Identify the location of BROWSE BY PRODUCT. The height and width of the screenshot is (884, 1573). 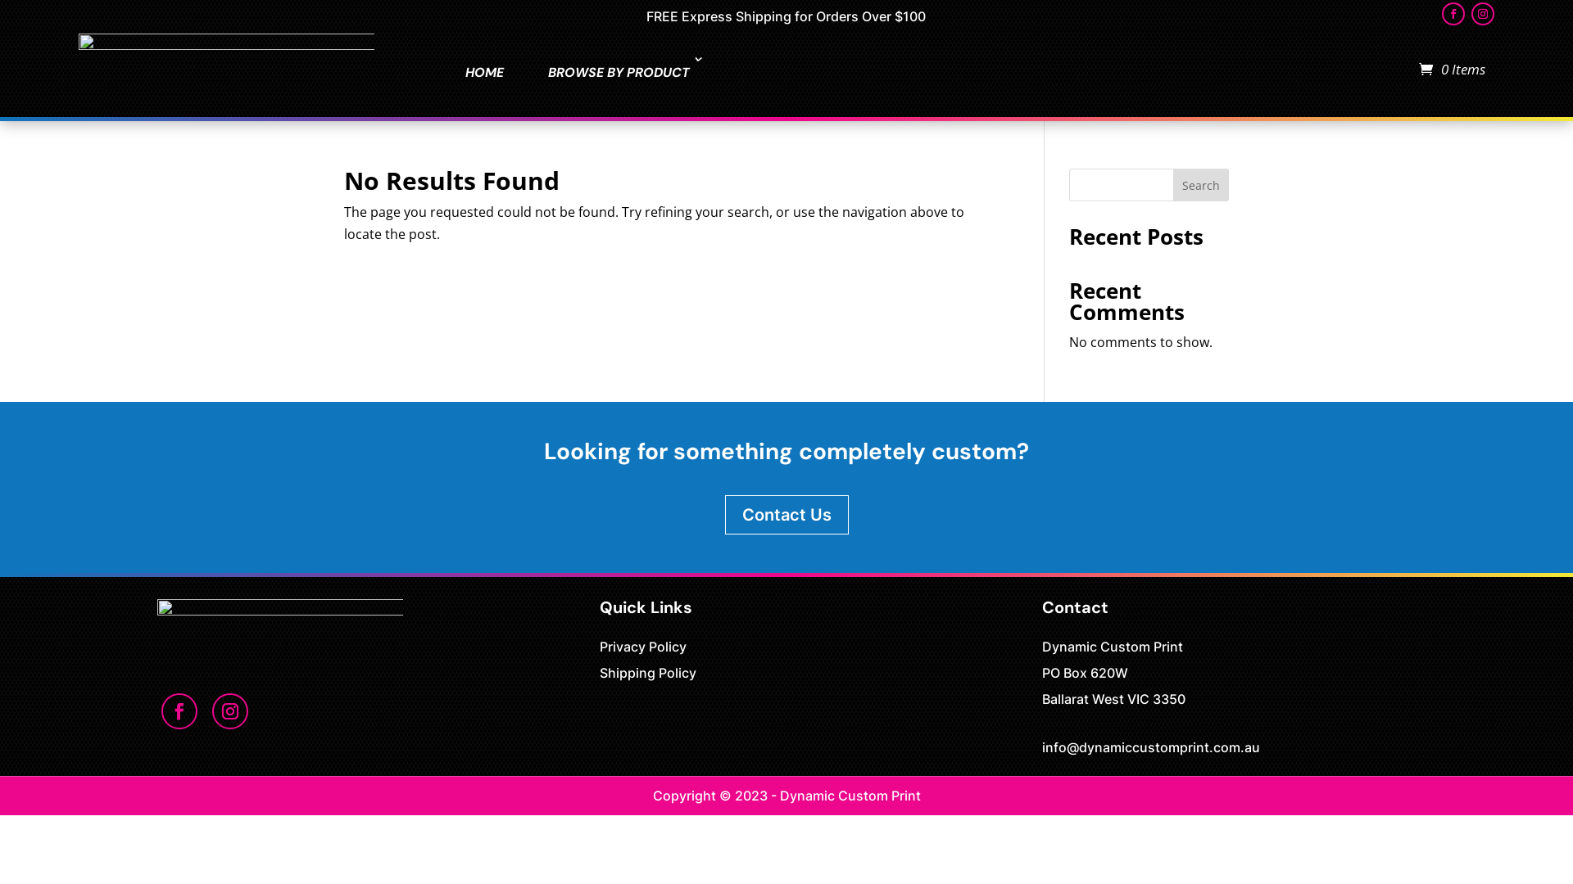
(619, 73).